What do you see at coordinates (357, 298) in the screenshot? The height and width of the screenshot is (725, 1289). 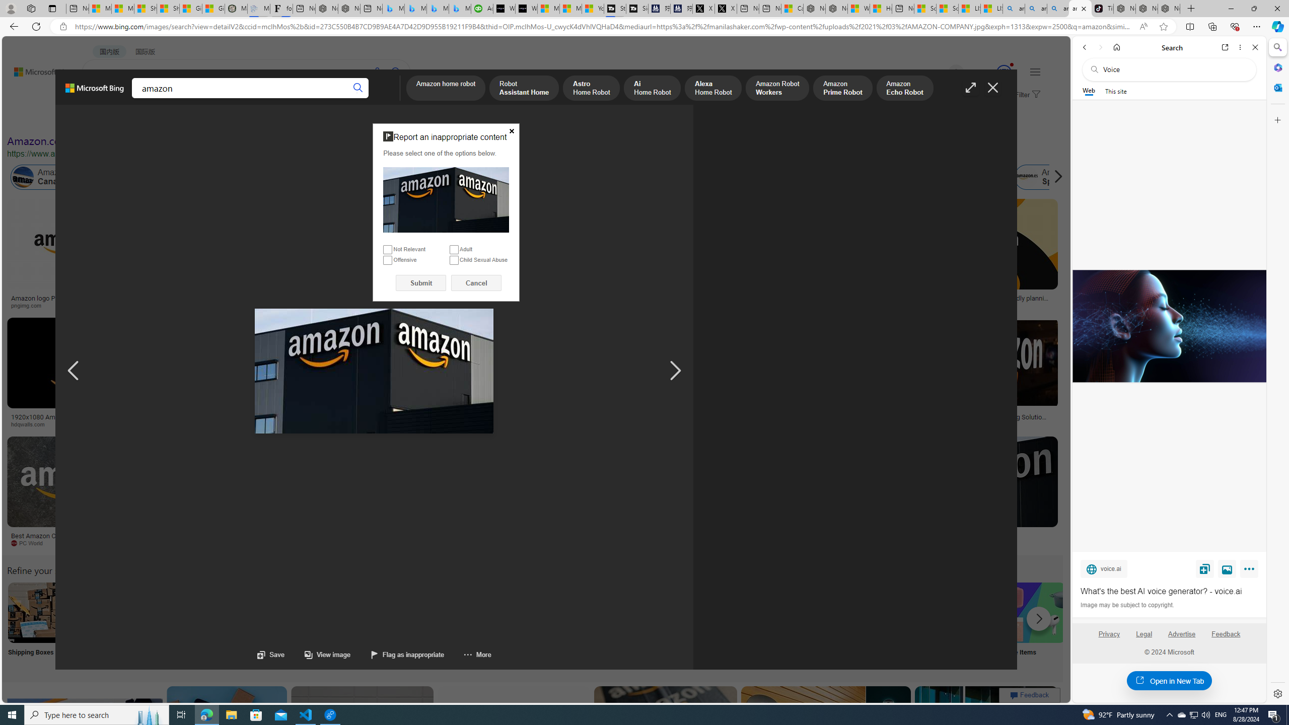 I see `Listen: What's next for Amazon?` at bounding box center [357, 298].